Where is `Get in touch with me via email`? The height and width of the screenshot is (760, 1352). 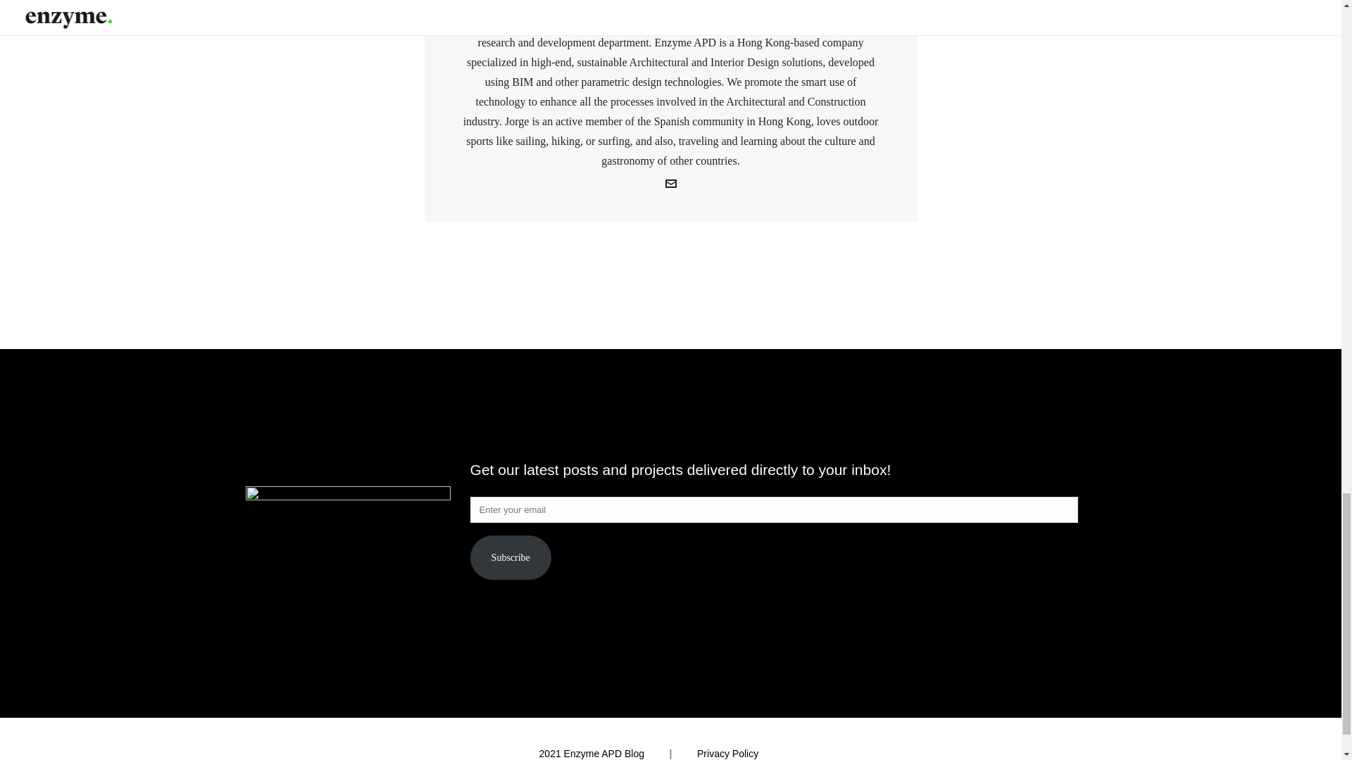
Get in touch with me via email is located at coordinates (670, 186).